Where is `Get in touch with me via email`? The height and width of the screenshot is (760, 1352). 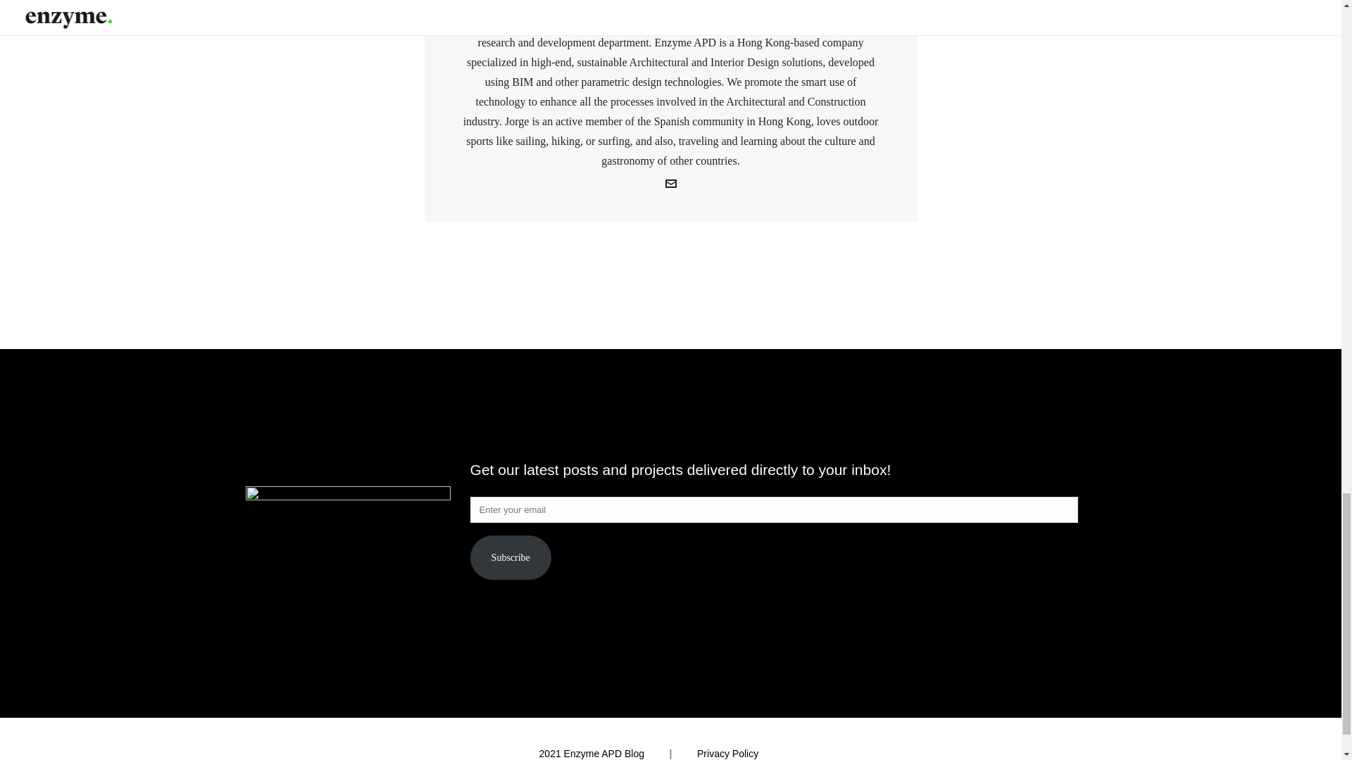
Get in touch with me via email is located at coordinates (670, 186).